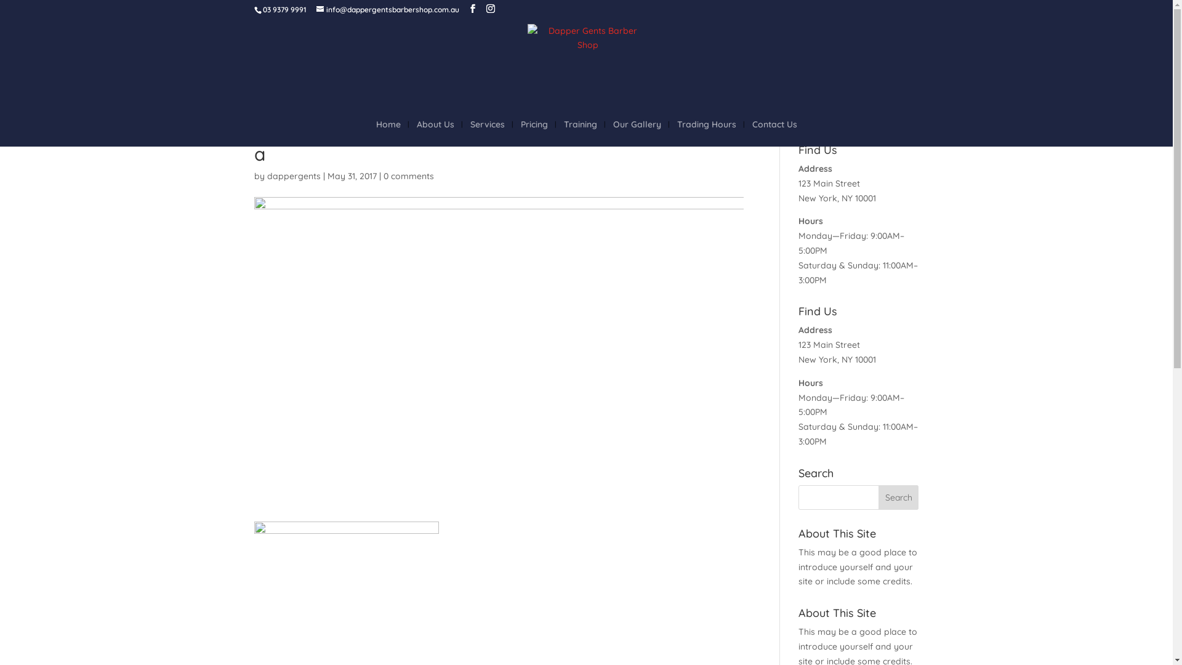 This screenshot has width=1182, height=665. What do you see at coordinates (408, 176) in the screenshot?
I see `0 comments` at bounding box center [408, 176].